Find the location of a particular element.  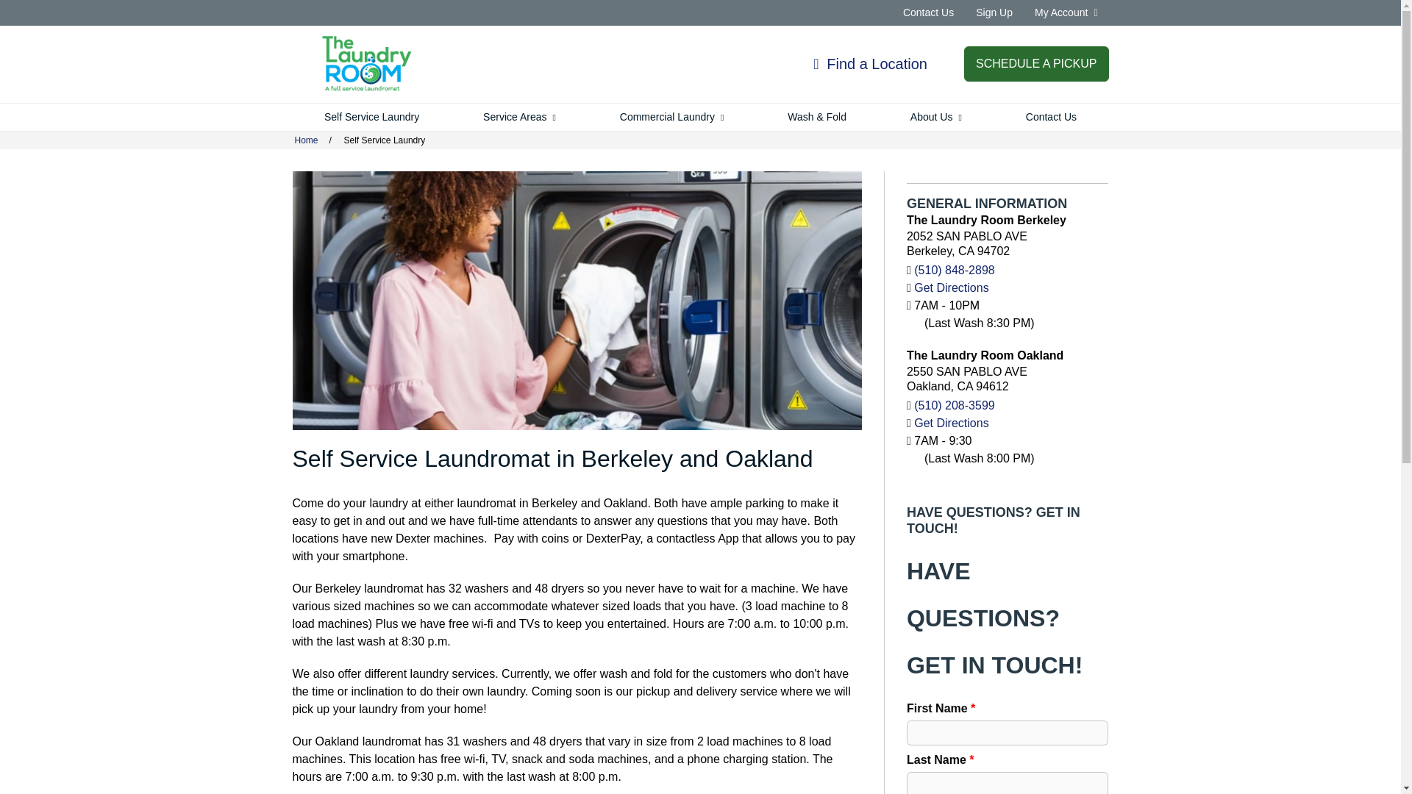

Find a Location is located at coordinates (870, 63).